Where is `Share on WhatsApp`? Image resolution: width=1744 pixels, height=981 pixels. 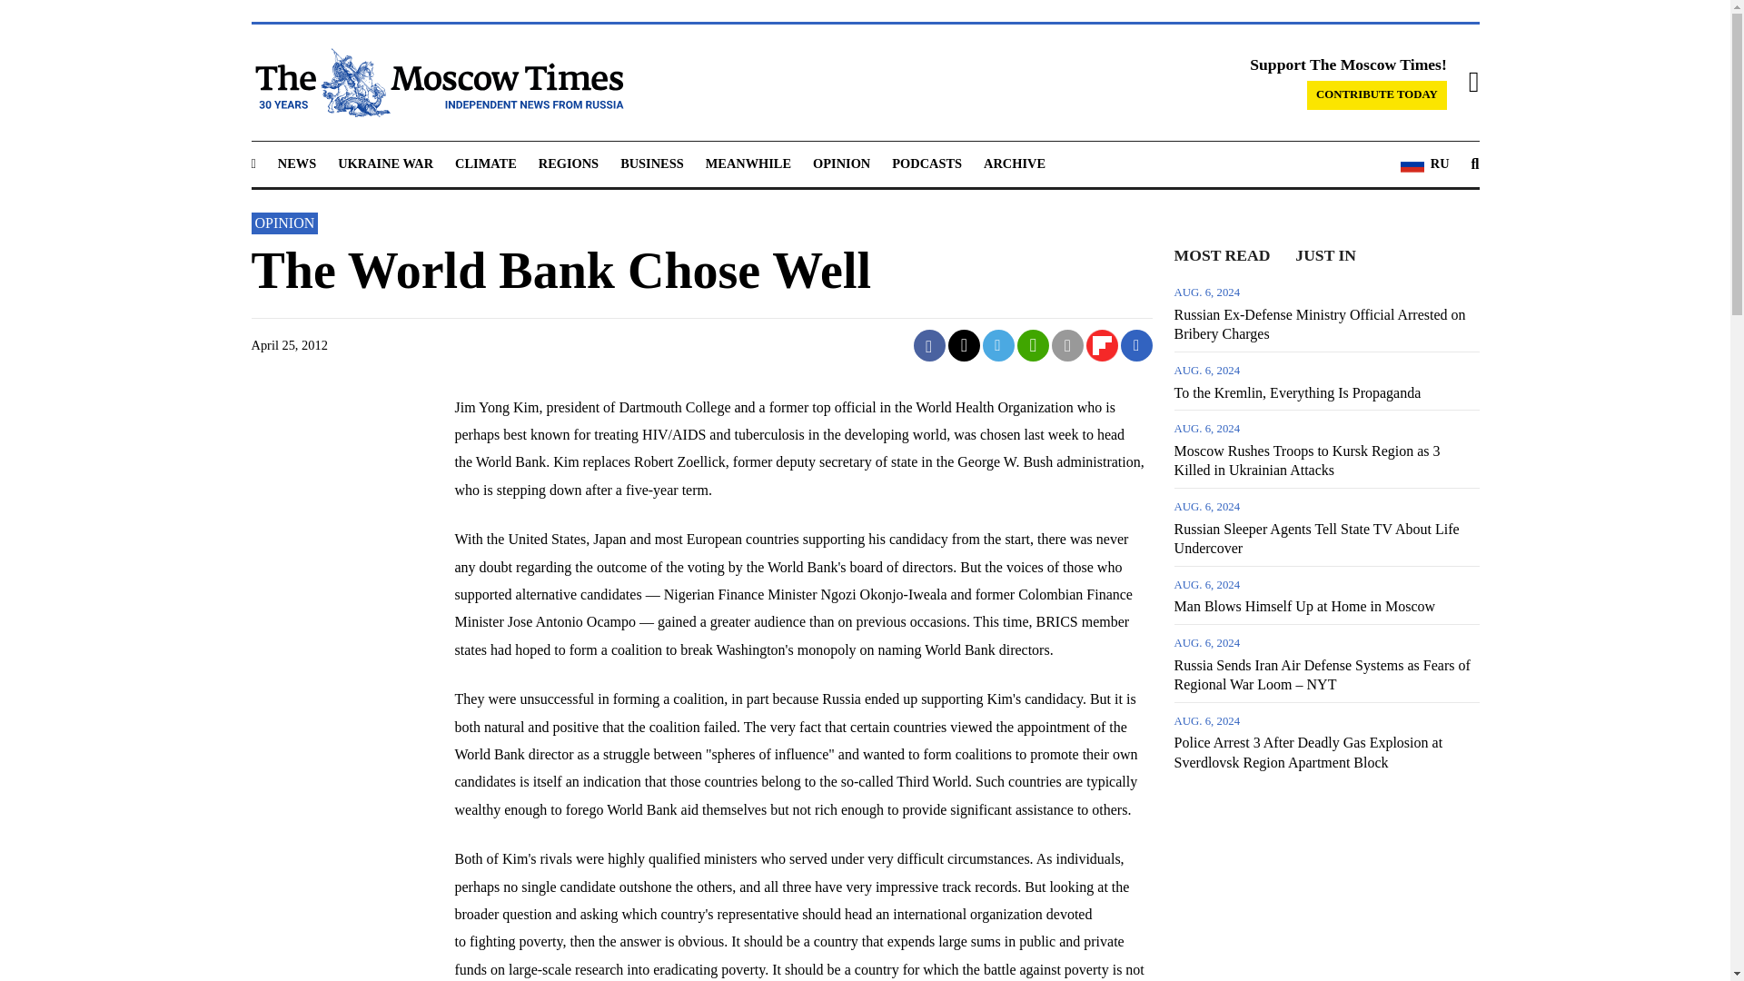 Share on WhatsApp is located at coordinates (1034, 344).